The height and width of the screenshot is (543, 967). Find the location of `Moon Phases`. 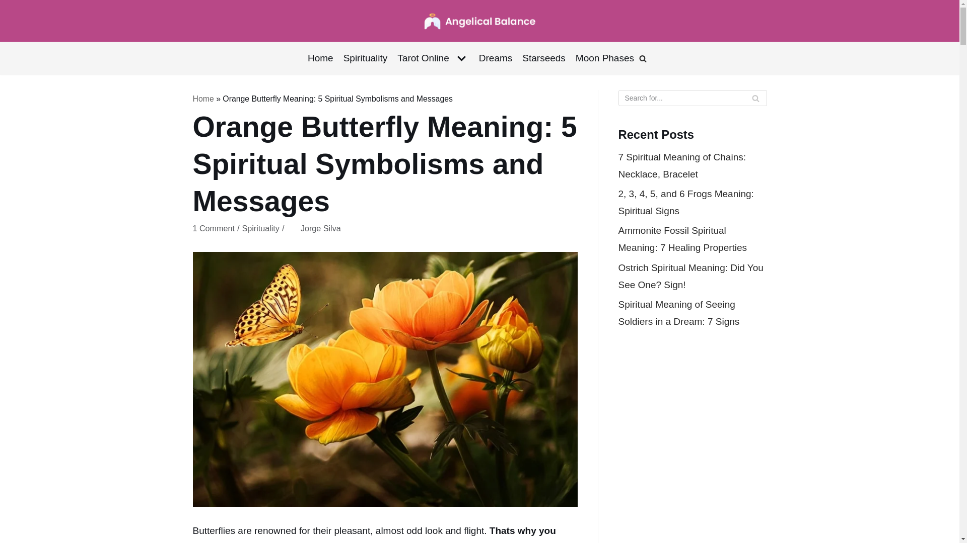

Moon Phases is located at coordinates (604, 58).